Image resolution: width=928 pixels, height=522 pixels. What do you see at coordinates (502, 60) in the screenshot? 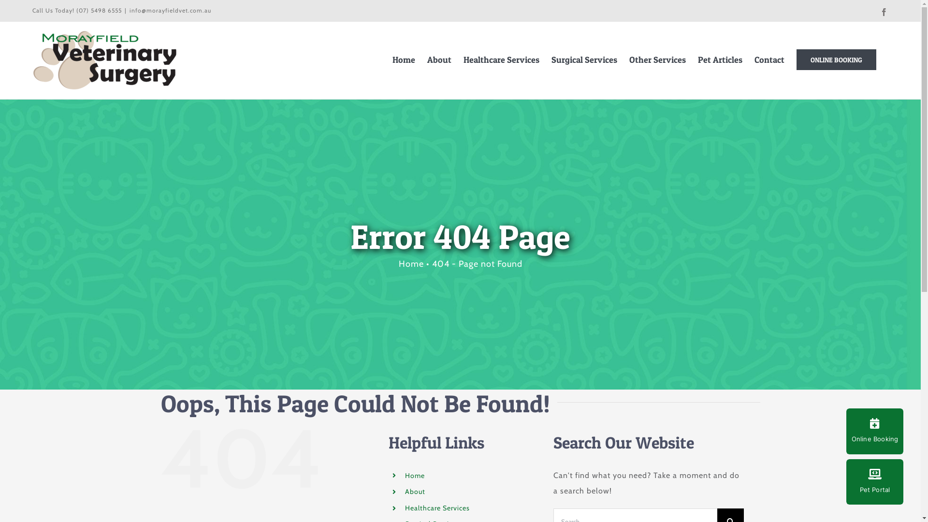
I see `Healthcare Services` at bounding box center [502, 60].